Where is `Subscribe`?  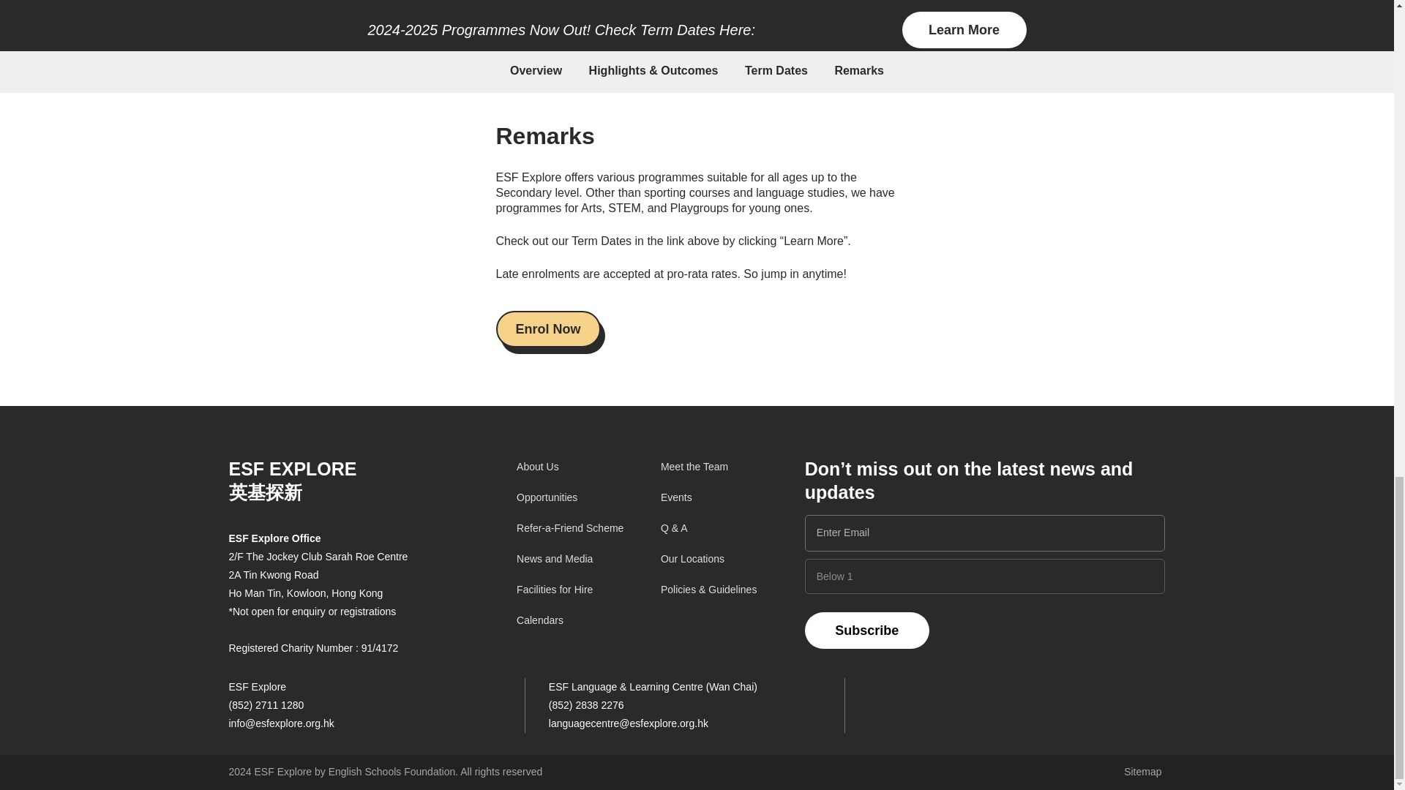 Subscribe is located at coordinates (866, 631).